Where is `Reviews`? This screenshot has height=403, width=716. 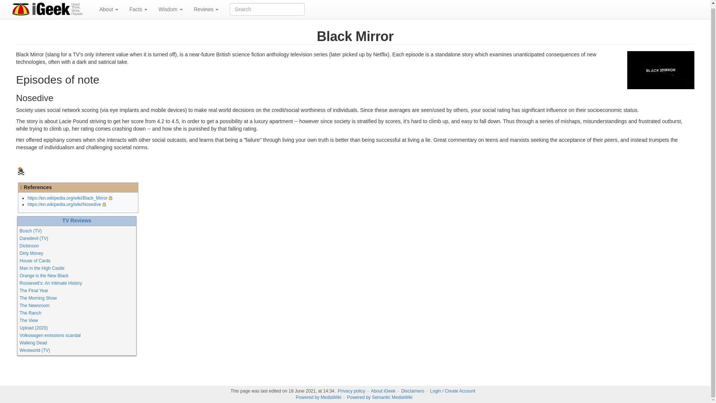
Reviews is located at coordinates (206, 8).